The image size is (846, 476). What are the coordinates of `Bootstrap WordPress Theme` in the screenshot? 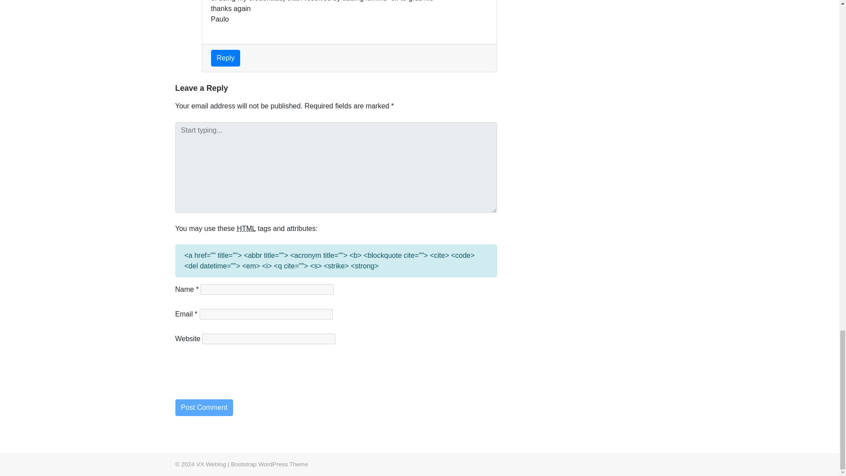 It's located at (269, 464).